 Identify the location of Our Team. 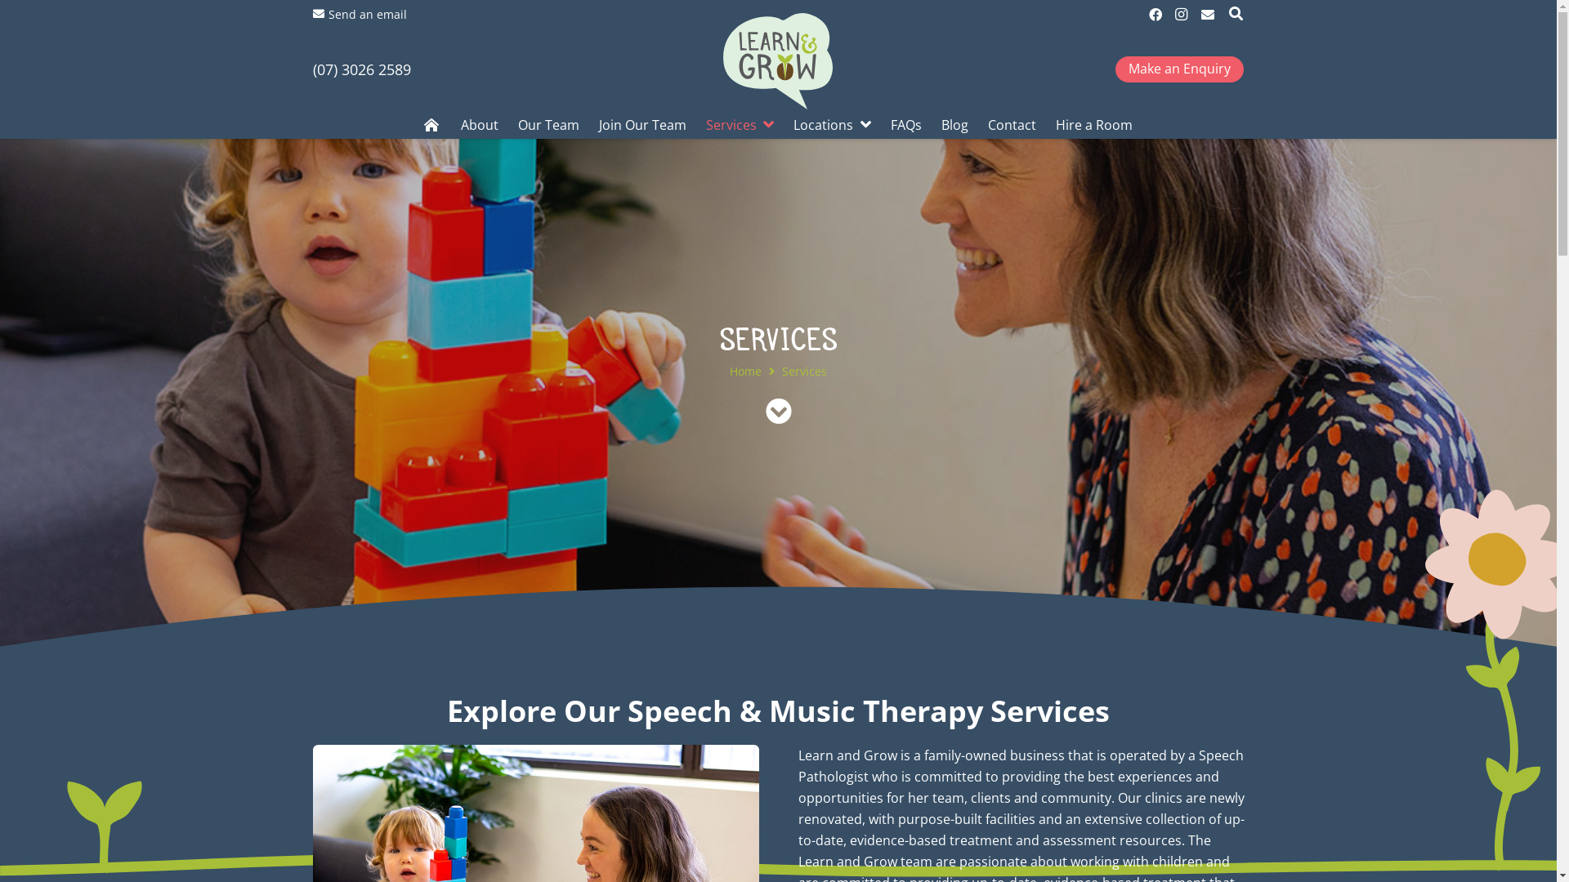
(549, 125).